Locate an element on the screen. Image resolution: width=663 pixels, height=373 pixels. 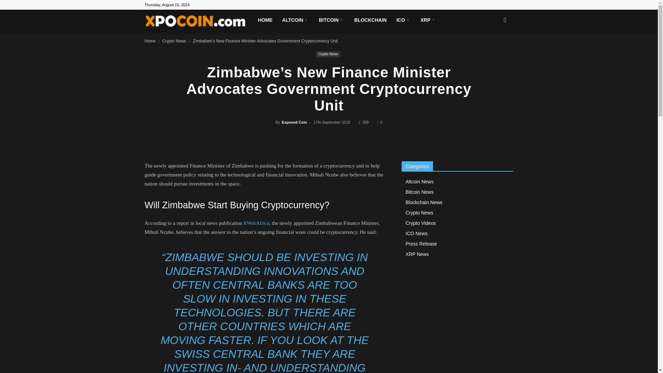
ALTCOIN is located at coordinates (295, 20).